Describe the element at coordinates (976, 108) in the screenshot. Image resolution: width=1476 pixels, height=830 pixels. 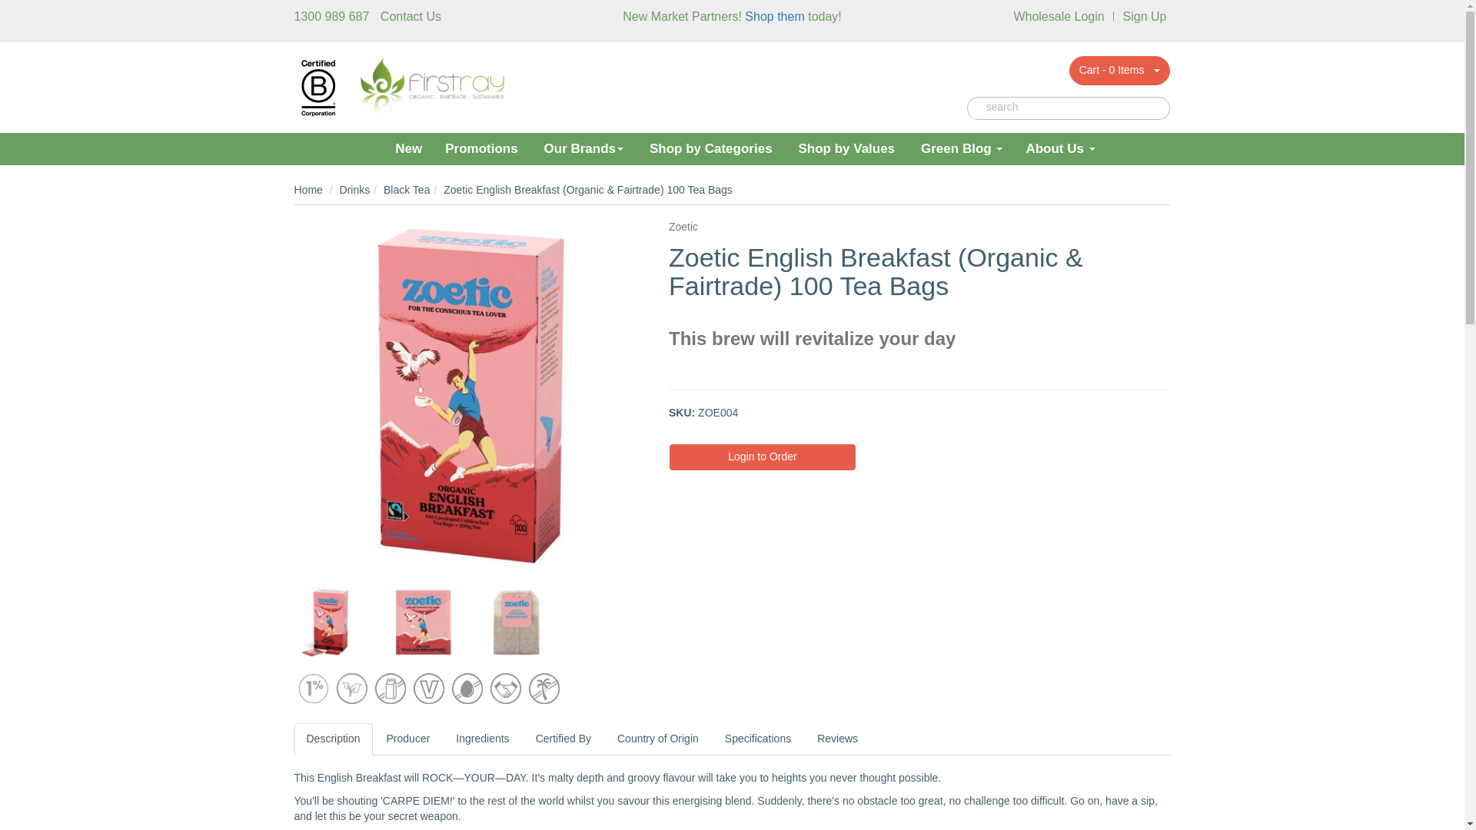
I see `Search` at that location.